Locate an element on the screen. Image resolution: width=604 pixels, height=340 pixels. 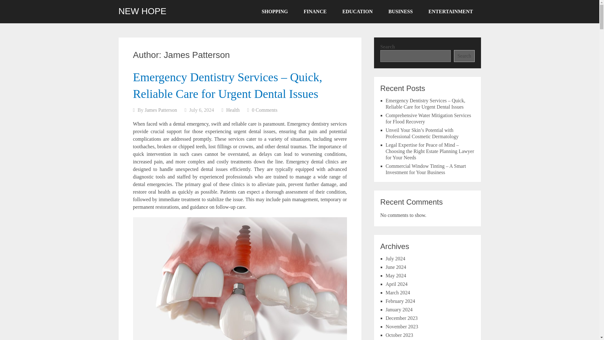
EDUCATION is located at coordinates (357, 12).